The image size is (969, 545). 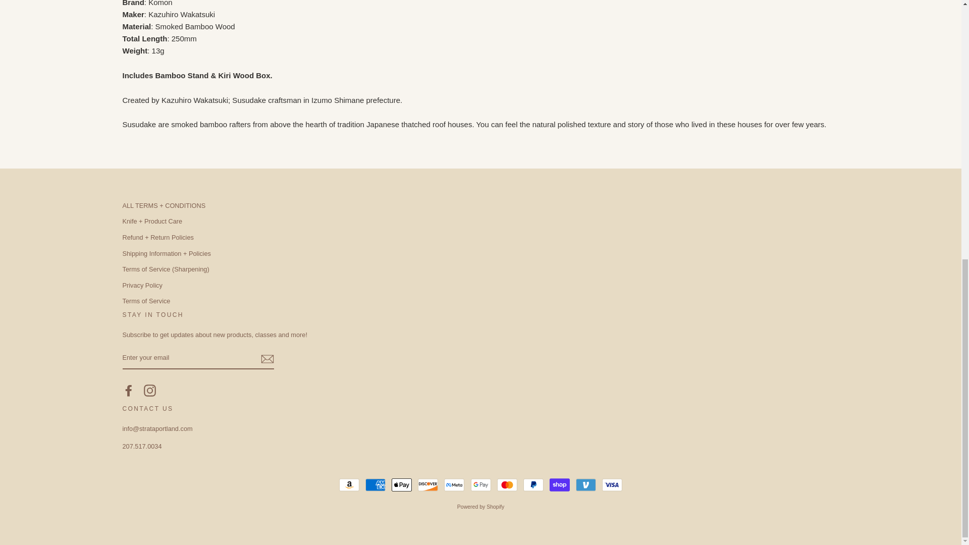 I want to click on Strata on Instagram, so click(x=149, y=391).